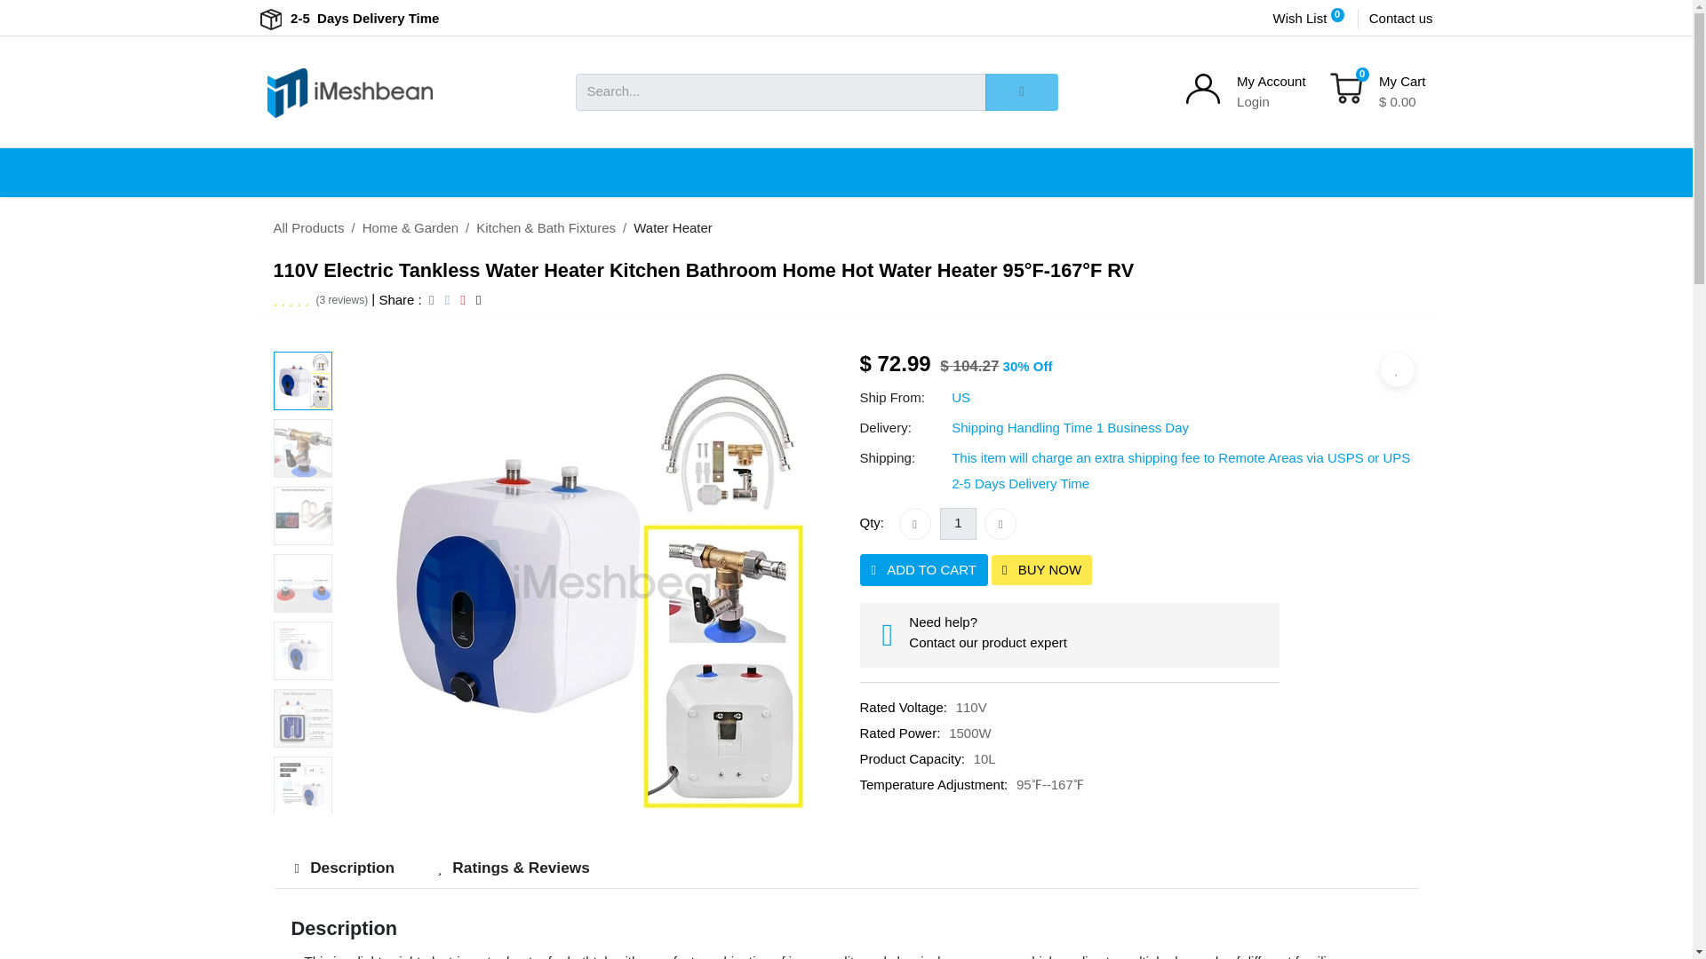  What do you see at coordinates (915, 524) in the screenshot?
I see `Remove one` at bounding box center [915, 524].